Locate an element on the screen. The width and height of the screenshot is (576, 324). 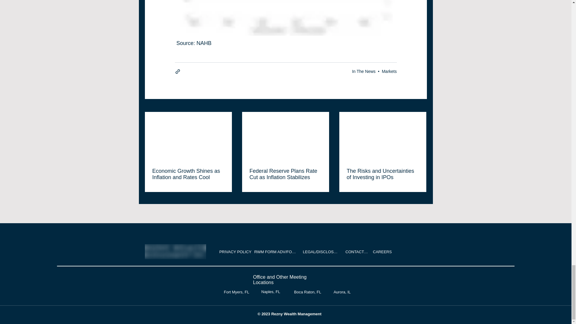
transparent word logo.png is located at coordinates (175, 252).